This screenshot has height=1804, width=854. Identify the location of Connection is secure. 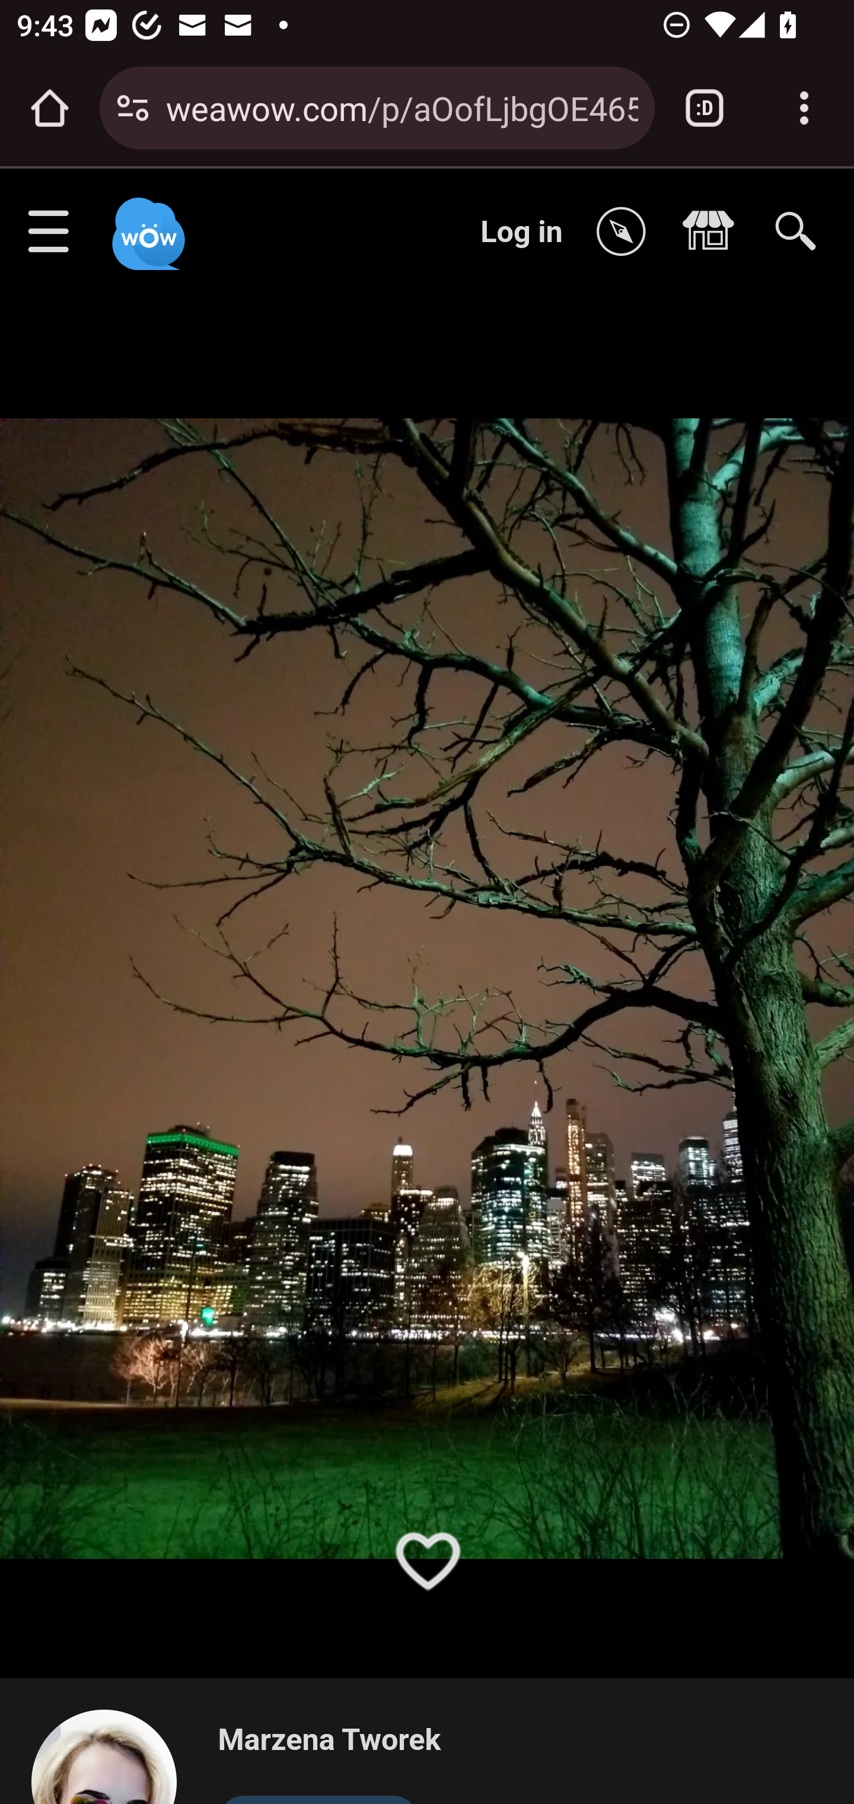
(133, 108).